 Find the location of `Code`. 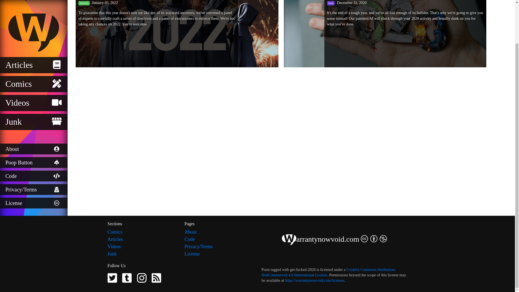

Code is located at coordinates (218, 239).